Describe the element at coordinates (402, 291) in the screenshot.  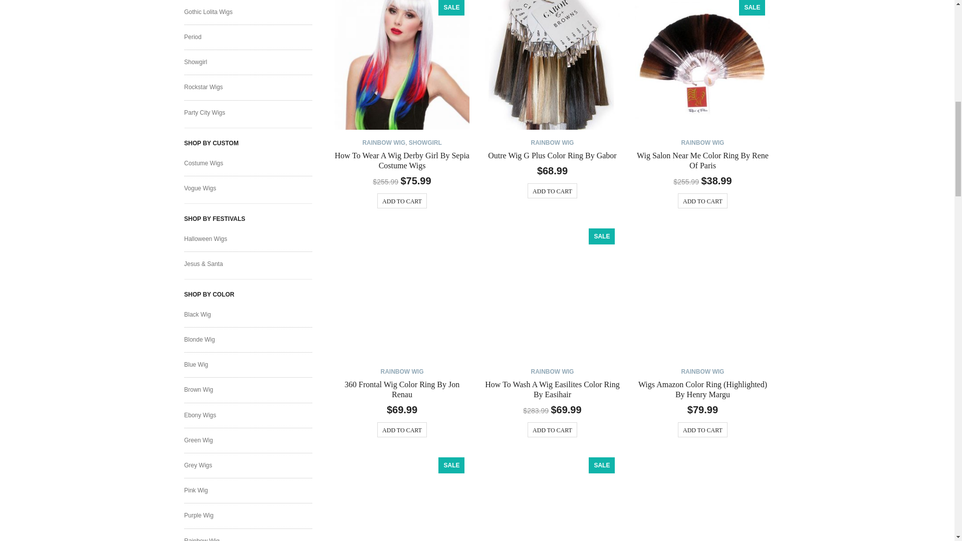
I see `360 Frontal Wig Color Ring By Jon Renau` at that location.